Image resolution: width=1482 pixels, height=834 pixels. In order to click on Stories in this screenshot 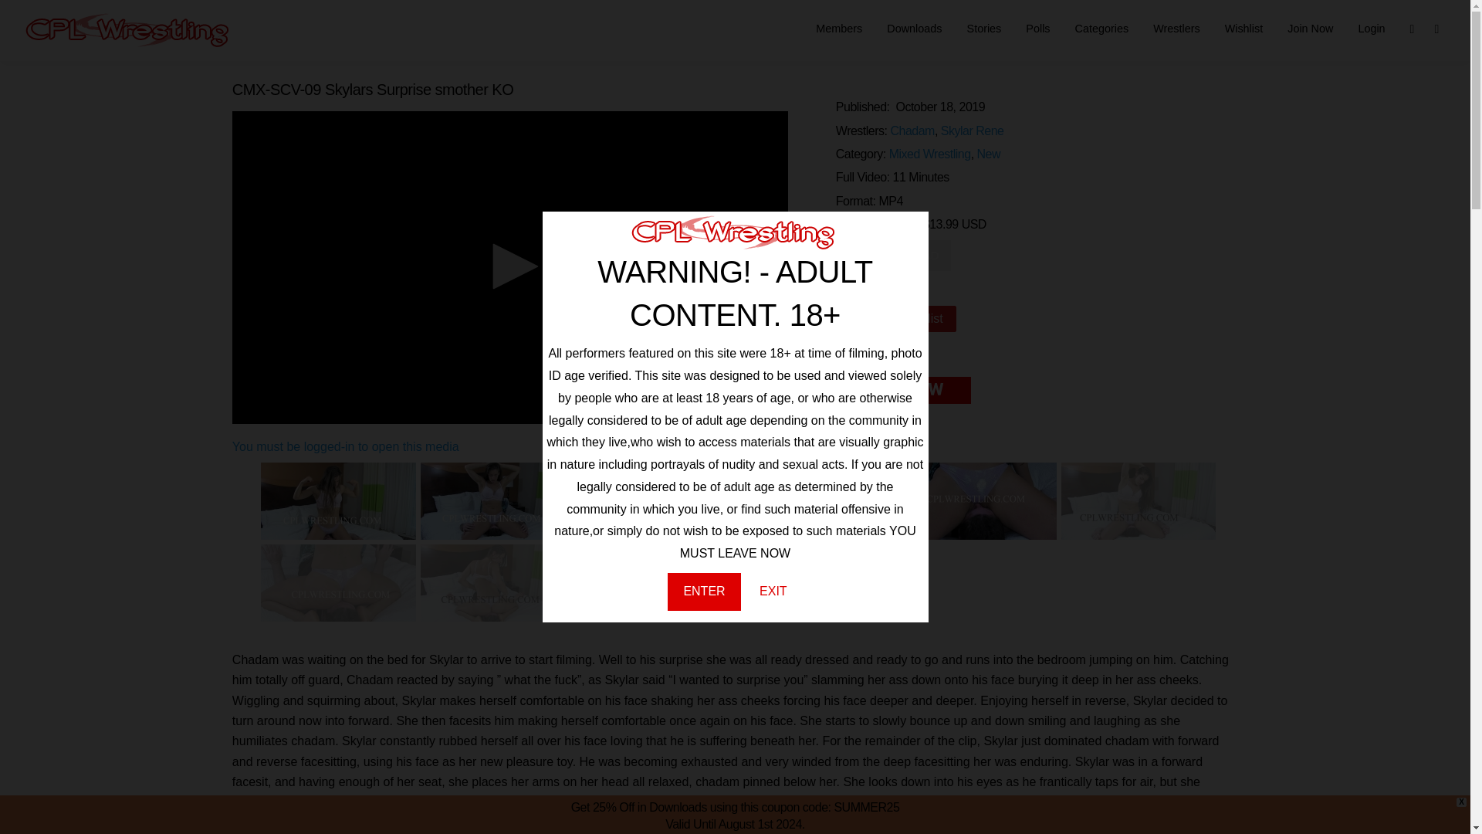, I will do `click(983, 29)`.